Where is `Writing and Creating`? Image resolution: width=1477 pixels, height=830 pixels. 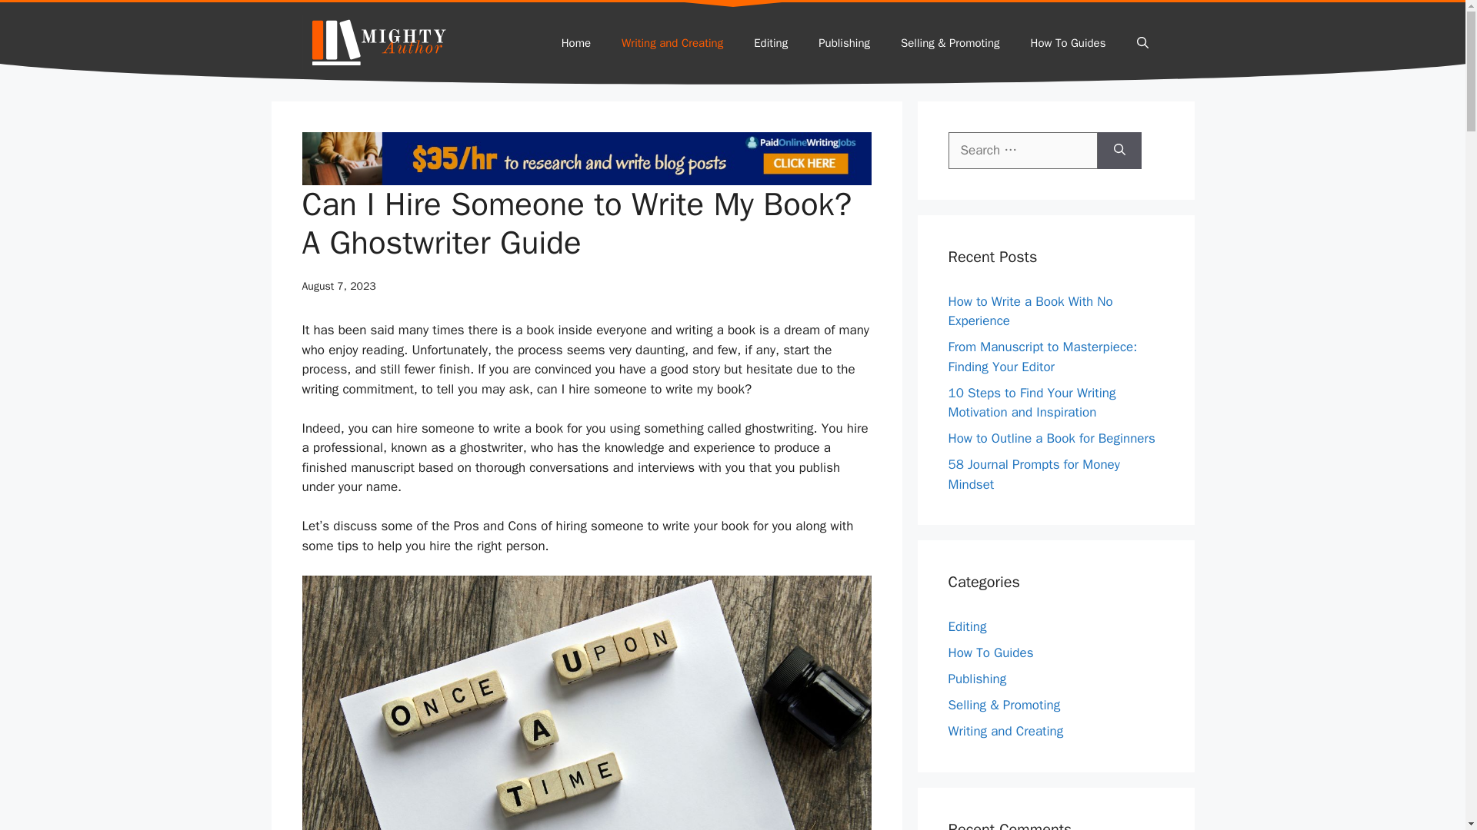
Writing and Creating is located at coordinates (672, 43).